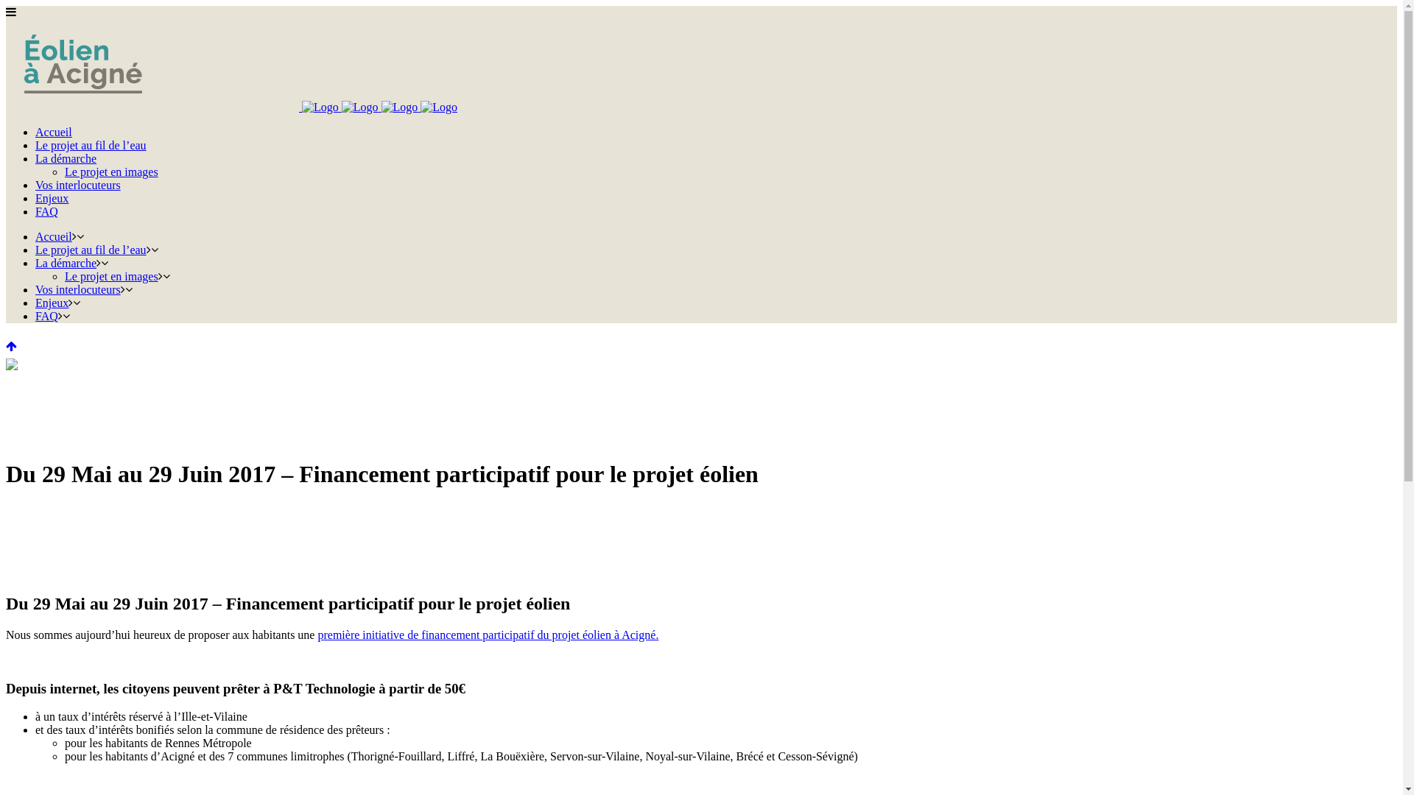 This screenshot has width=1414, height=795. Describe the element at coordinates (47, 317) in the screenshot. I see `FAQ` at that location.